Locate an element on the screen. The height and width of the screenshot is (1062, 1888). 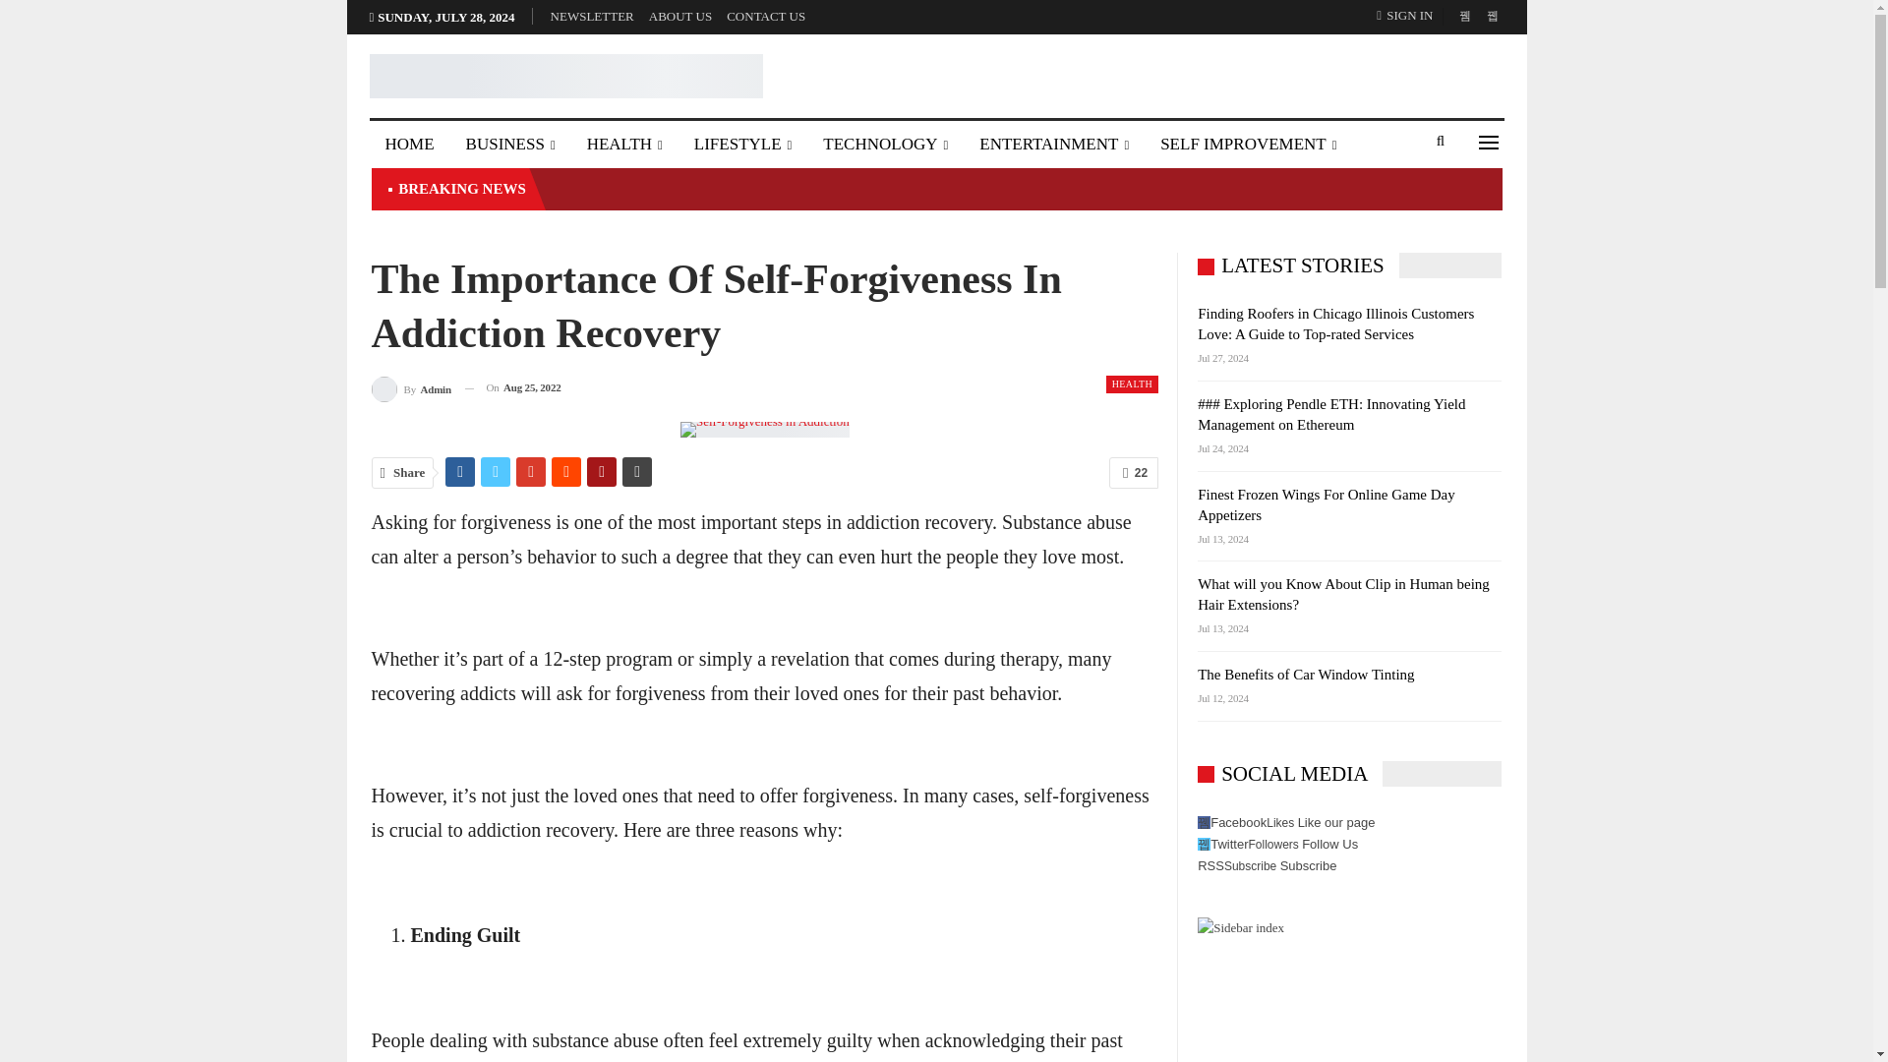
BUSINESS is located at coordinates (511, 144).